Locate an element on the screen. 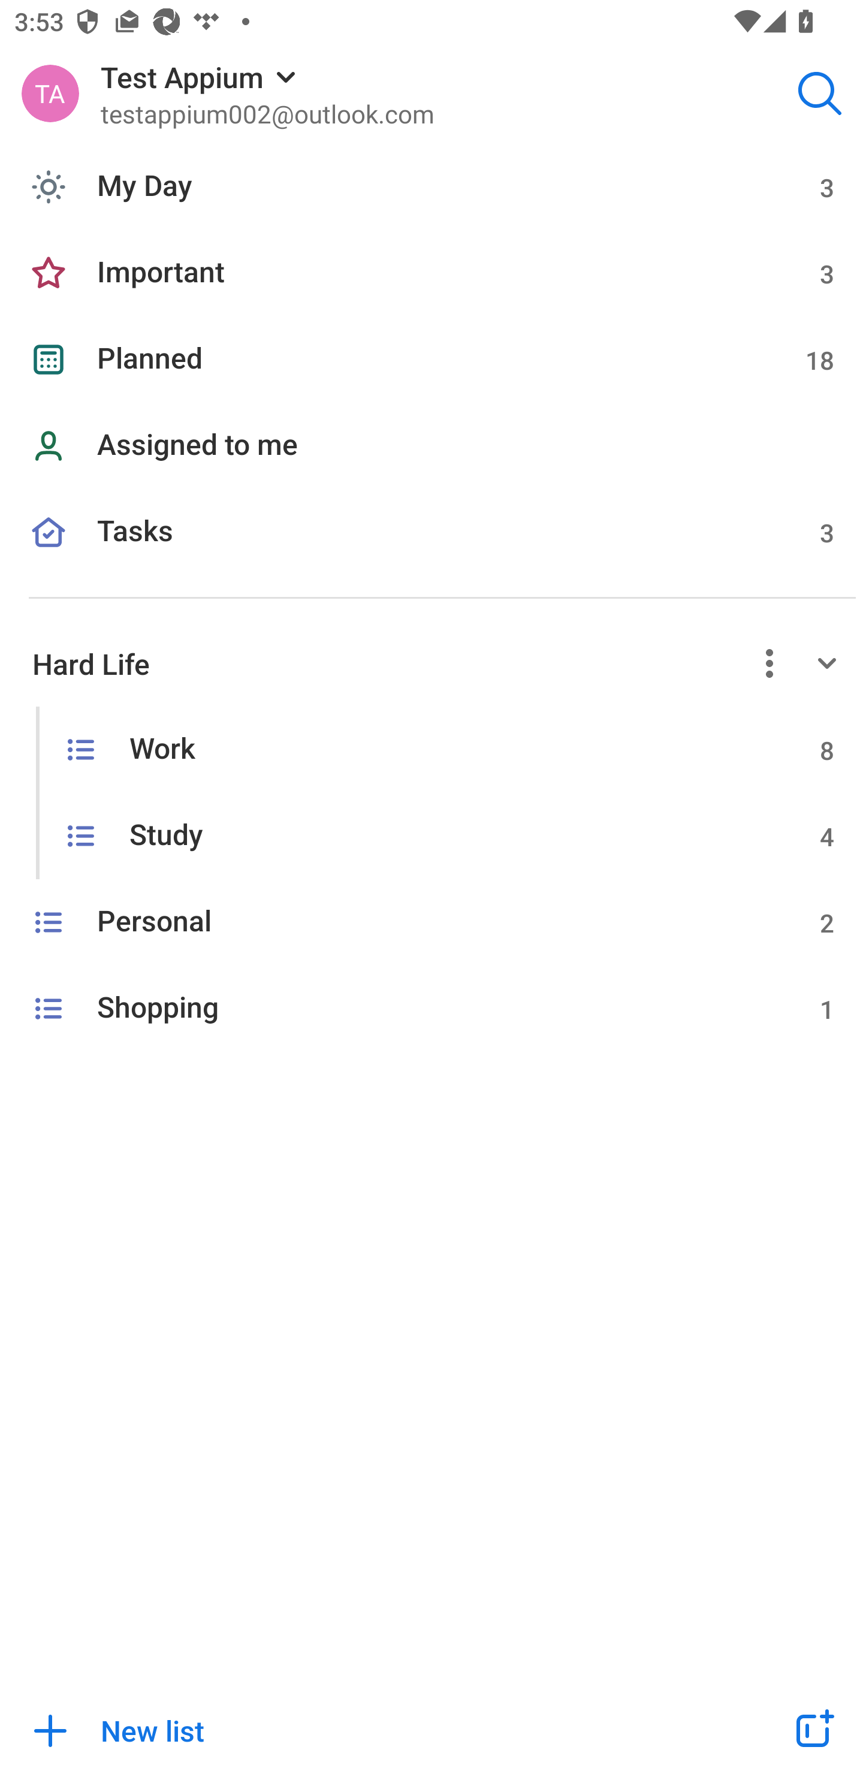  Enter search is located at coordinates (820, 92).